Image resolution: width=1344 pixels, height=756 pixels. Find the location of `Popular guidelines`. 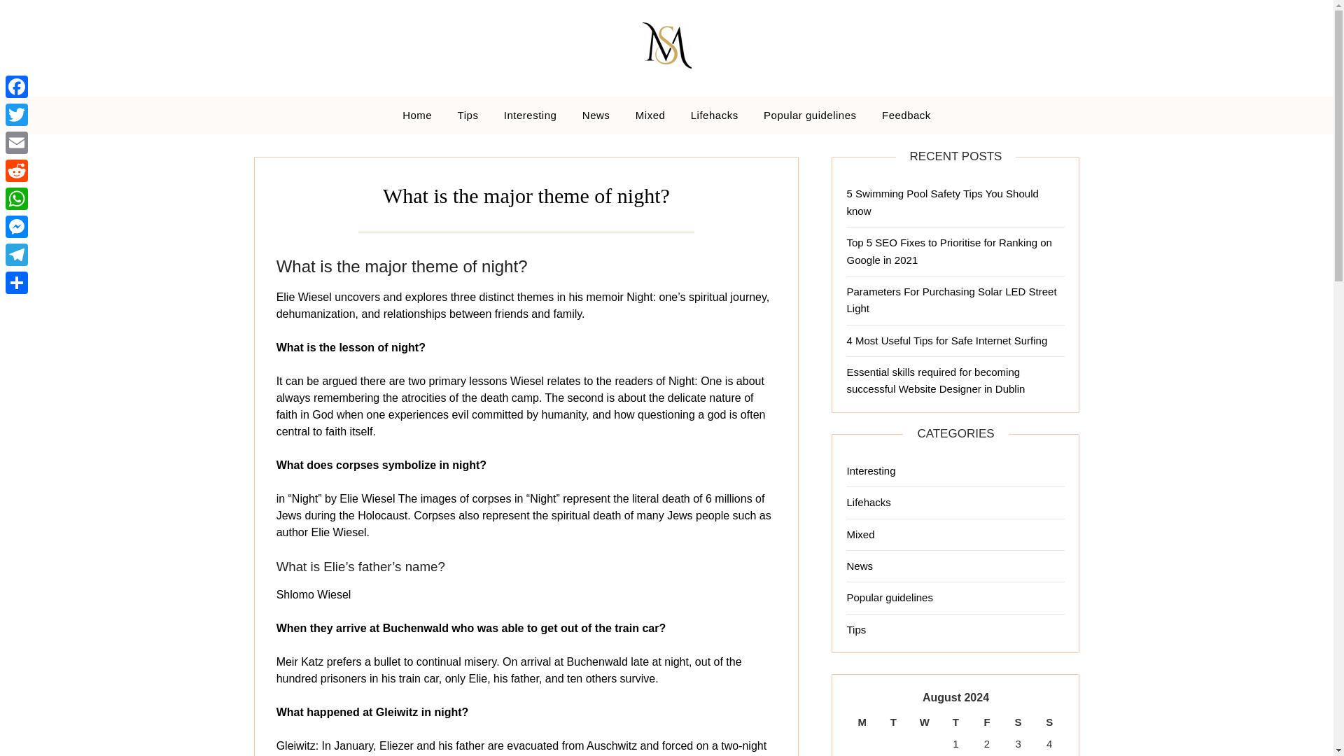

Popular guidelines is located at coordinates (809, 115).